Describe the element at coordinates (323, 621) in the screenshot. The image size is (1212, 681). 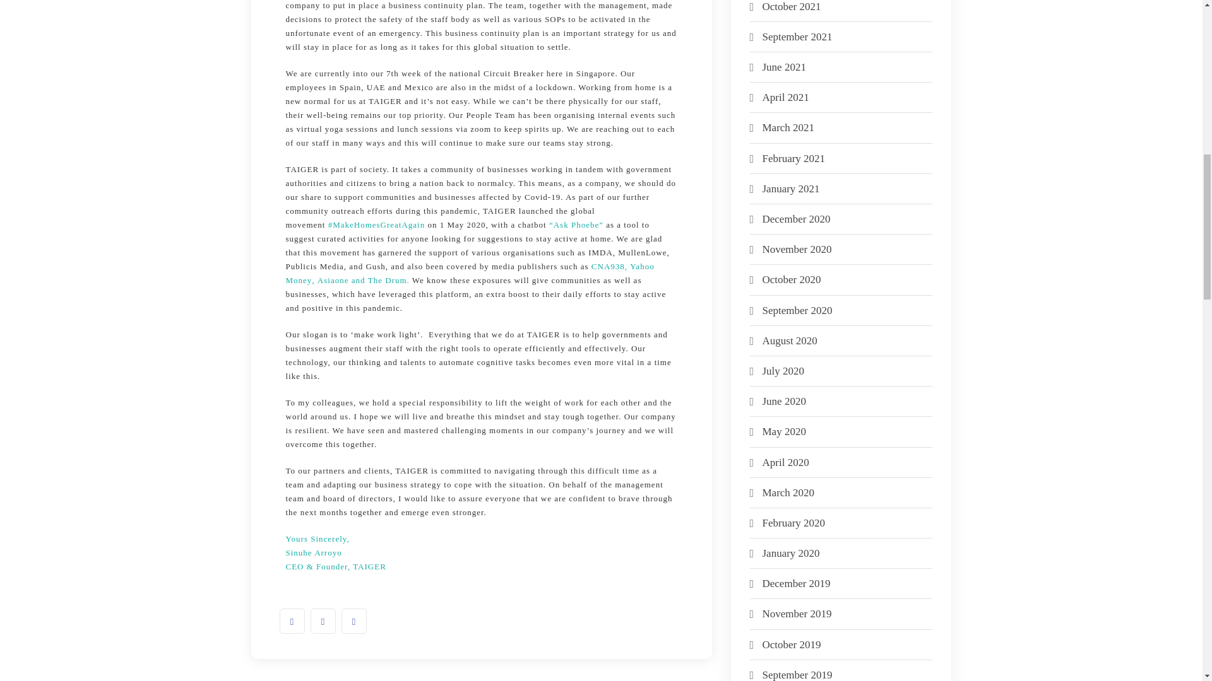
I see `Instagram` at that location.